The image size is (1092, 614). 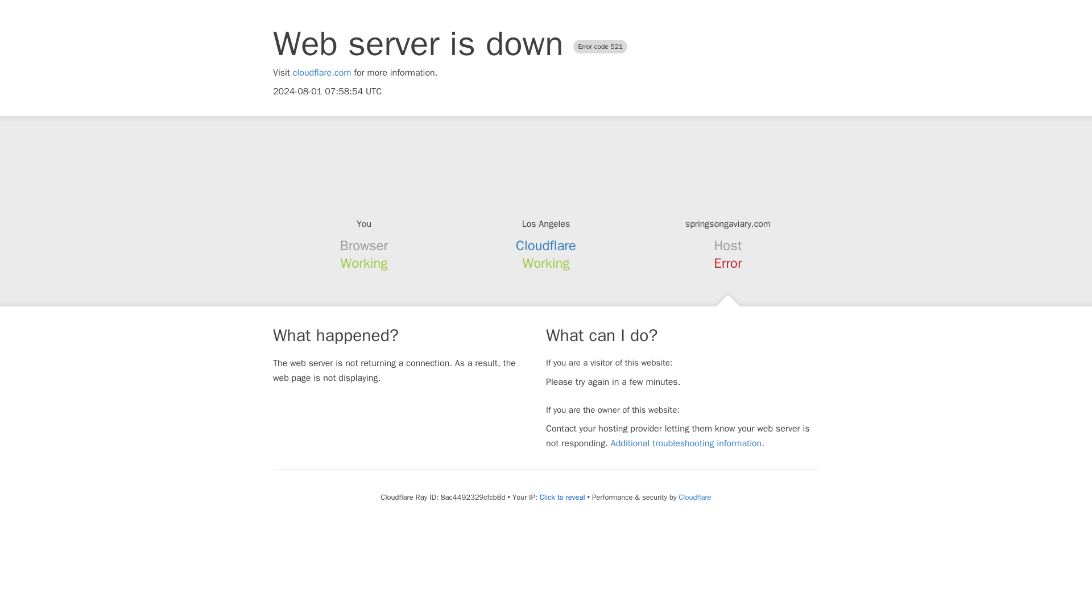 What do you see at coordinates (562, 497) in the screenshot?
I see `Click to reveal` at bounding box center [562, 497].